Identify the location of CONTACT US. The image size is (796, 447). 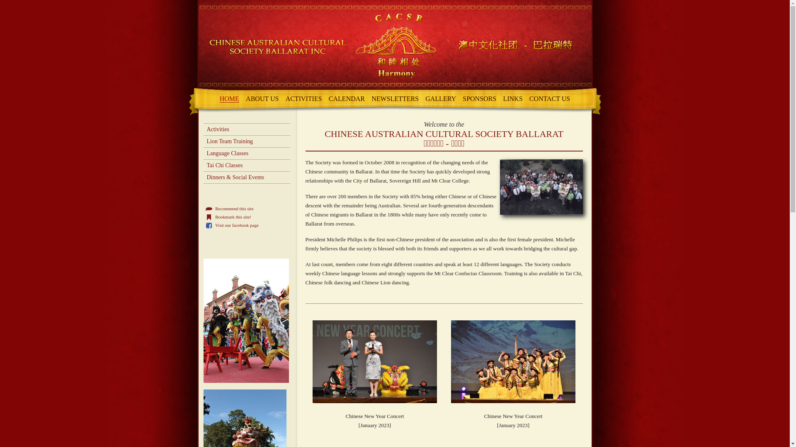
(550, 99).